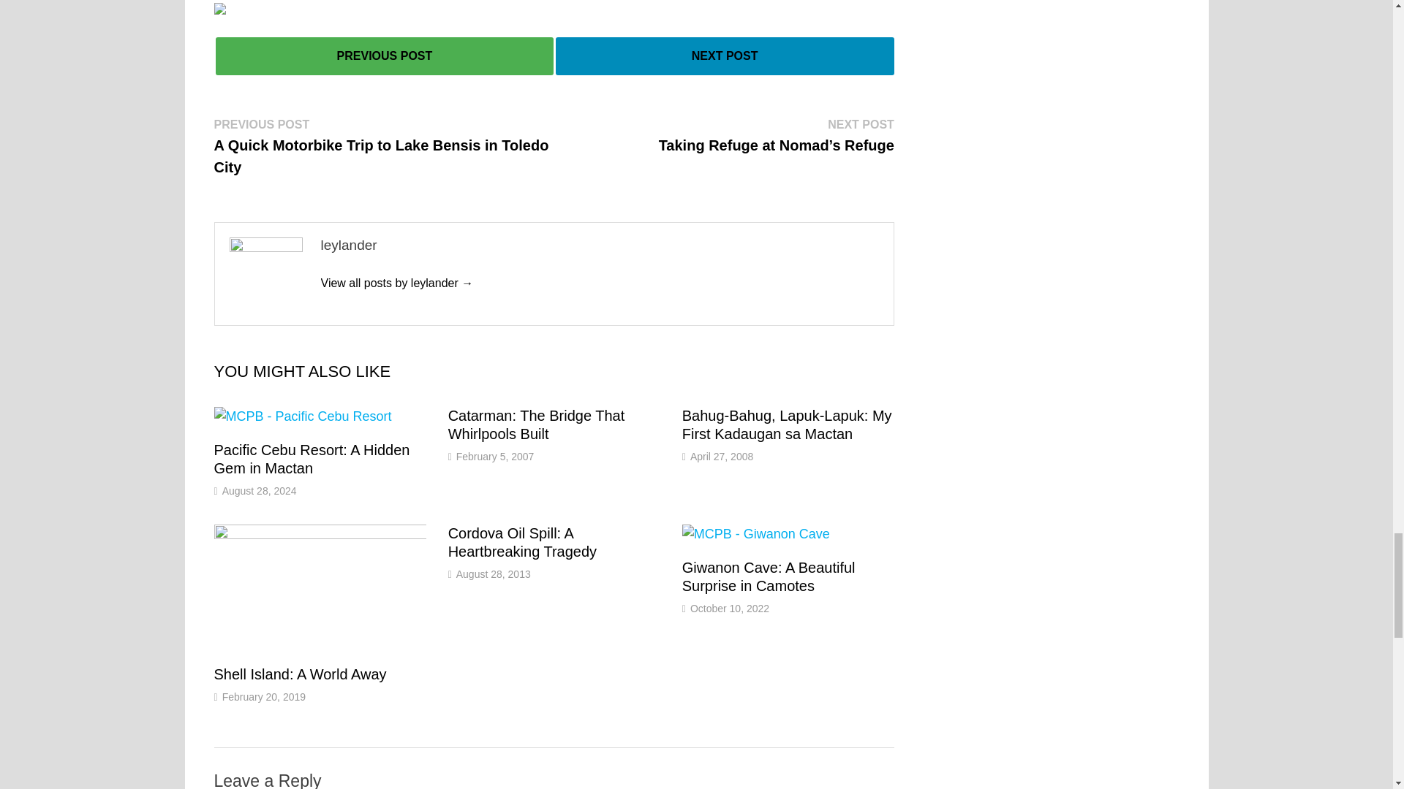  I want to click on NEXT POST, so click(725, 55).